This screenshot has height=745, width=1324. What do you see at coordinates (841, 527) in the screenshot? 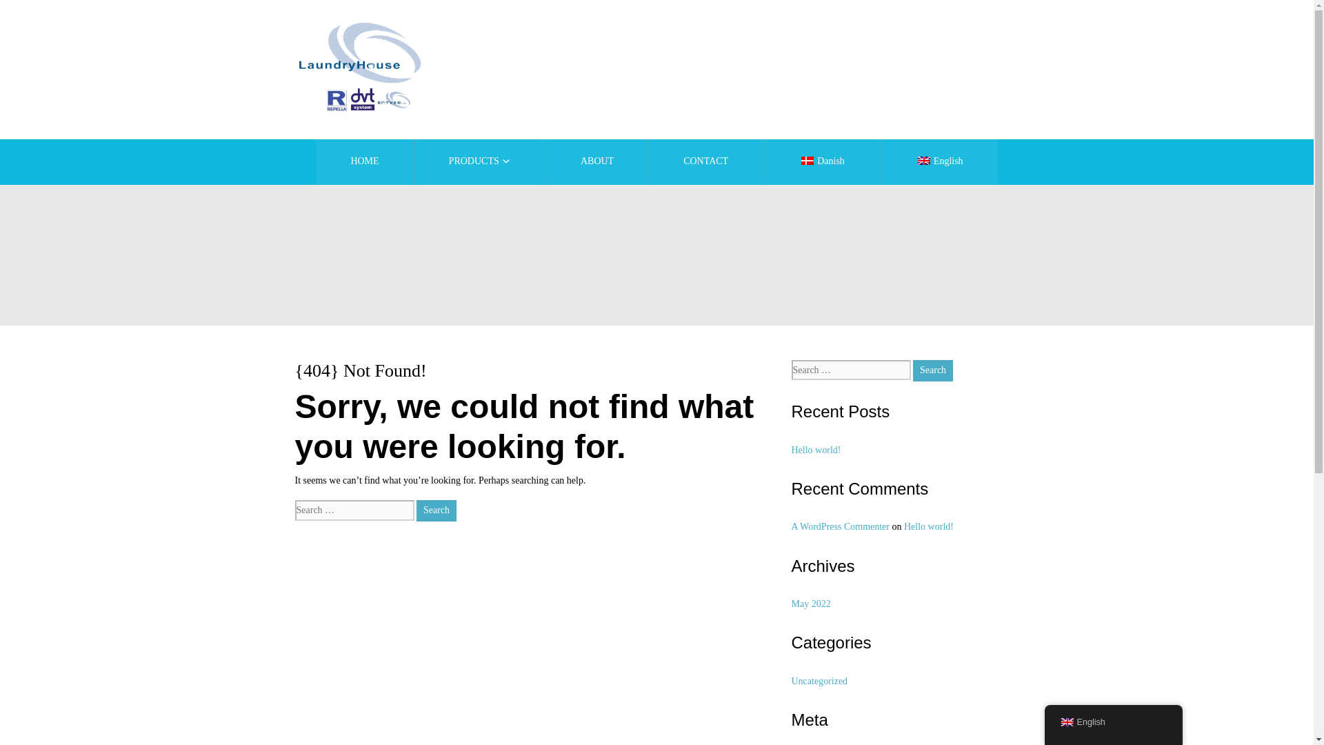
I see `A WordPress Commenter` at bounding box center [841, 527].